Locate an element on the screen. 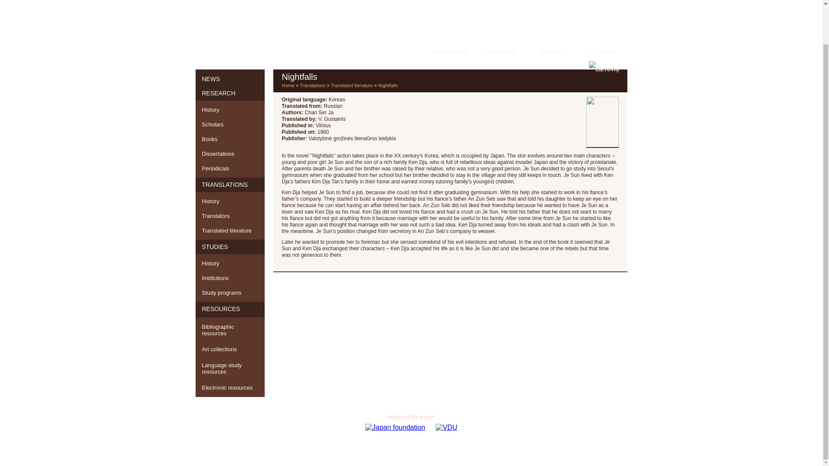  History is located at coordinates (230, 109).